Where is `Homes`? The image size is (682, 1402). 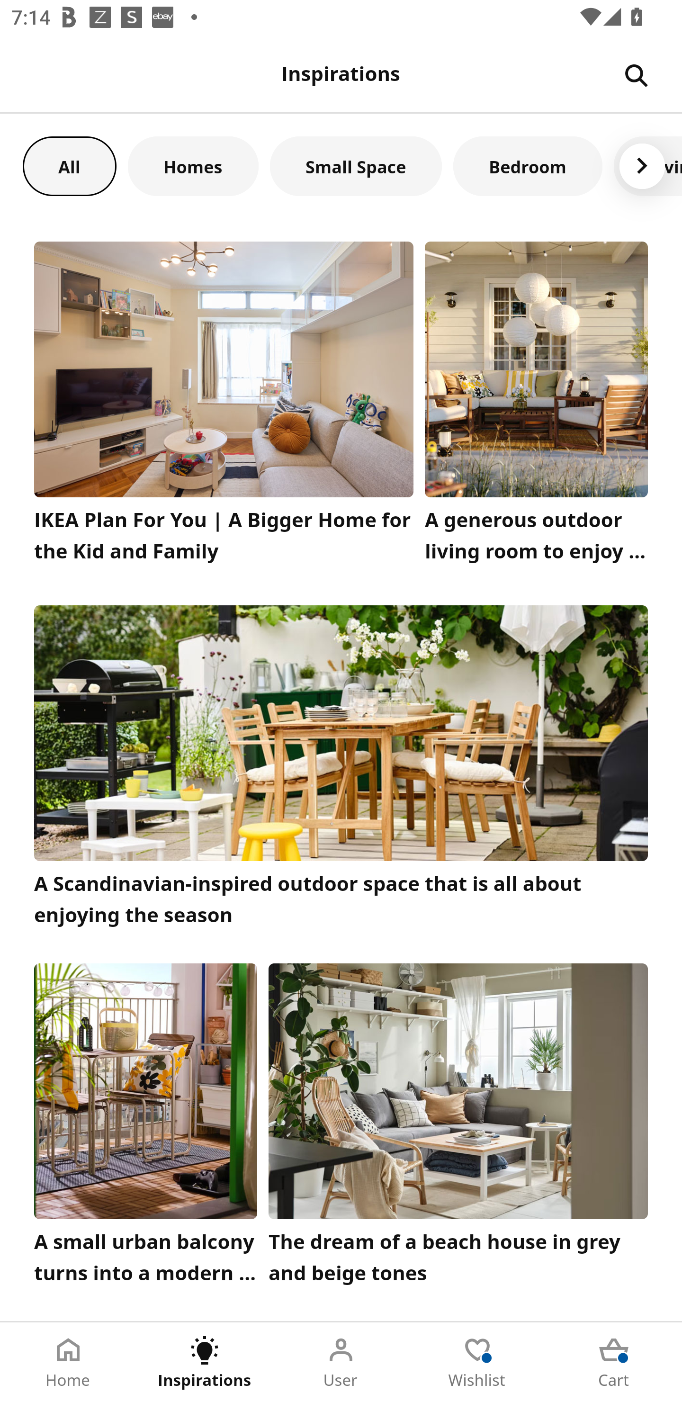 Homes is located at coordinates (193, 166).